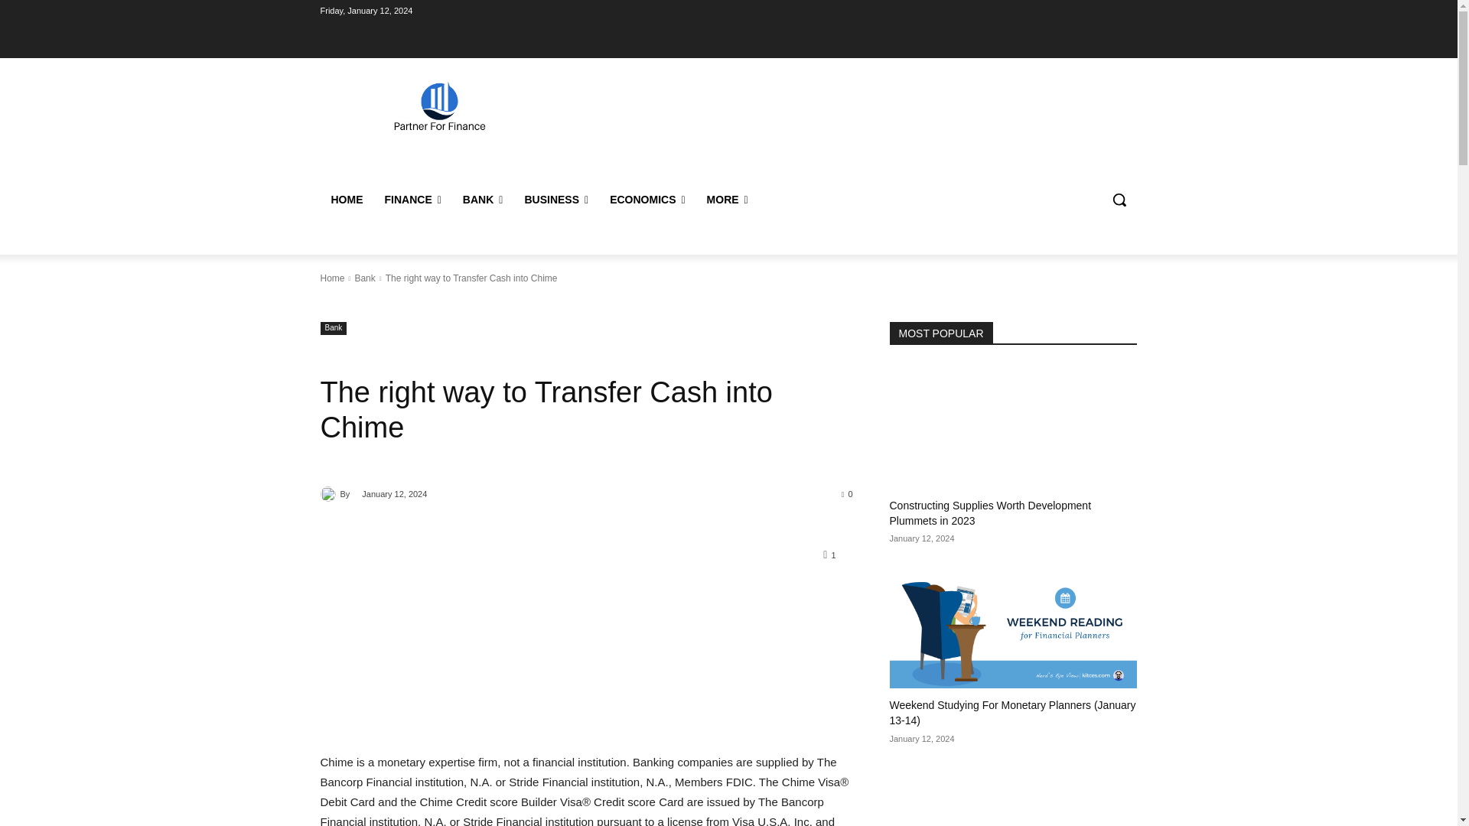 The image size is (1469, 826). Describe the element at coordinates (346, 199) in the screenshot. I see `HOME` at that location.